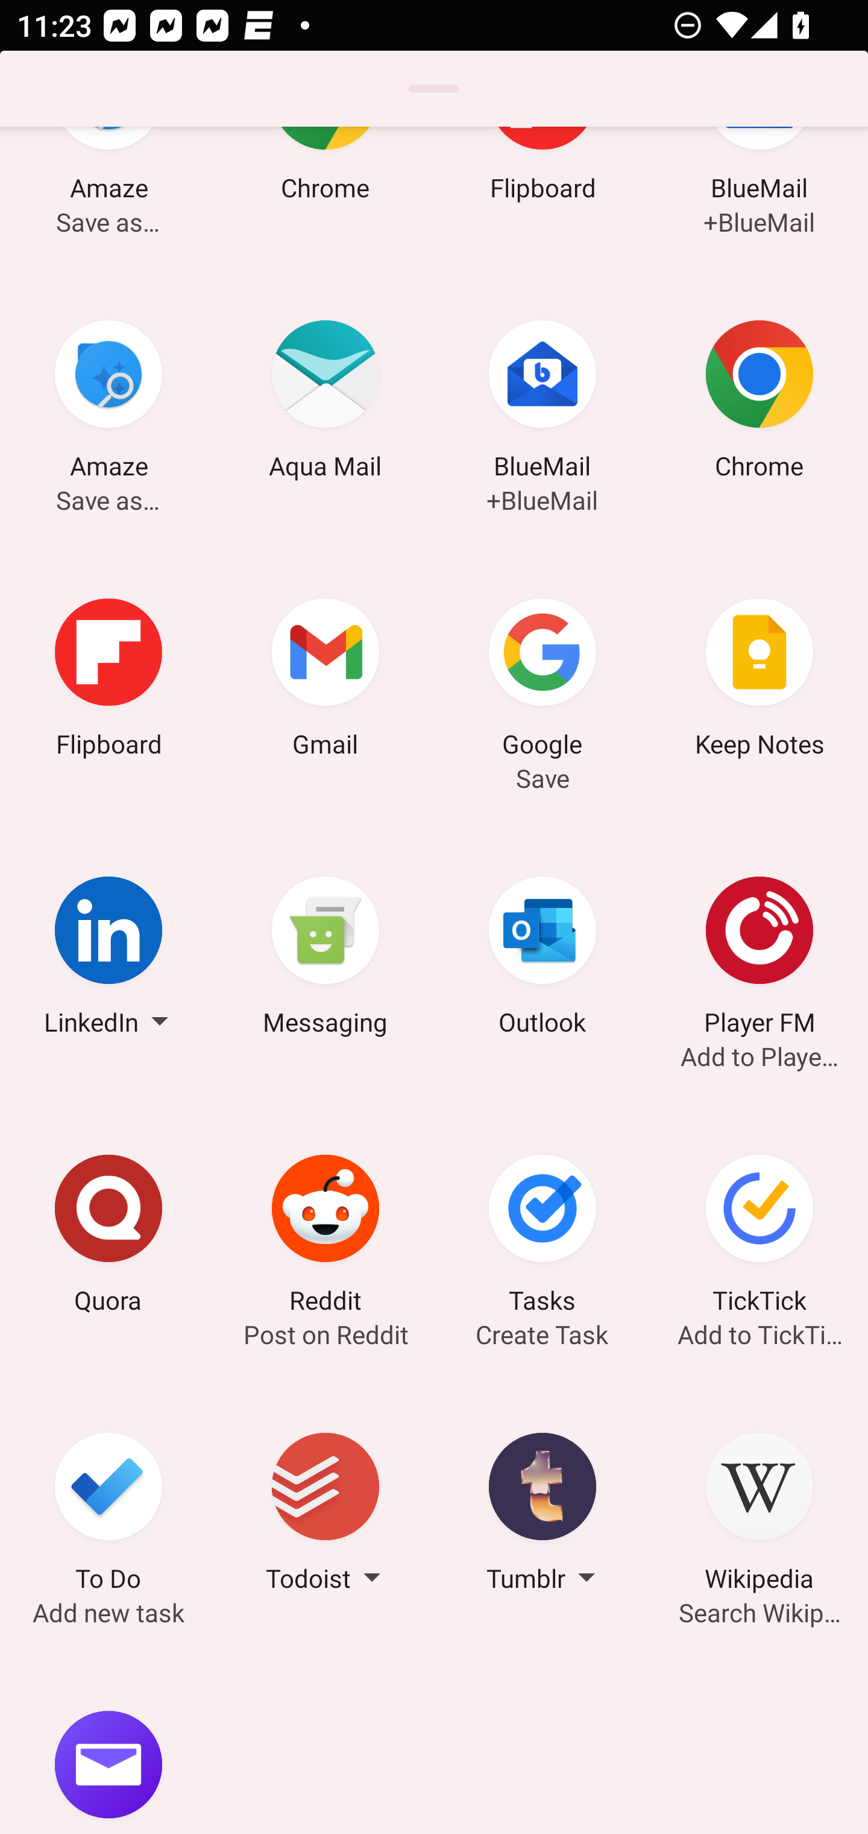 This screenshot has height=1834, width=868. I want to click on BlueMail +BlueMail, so click(542, 403).